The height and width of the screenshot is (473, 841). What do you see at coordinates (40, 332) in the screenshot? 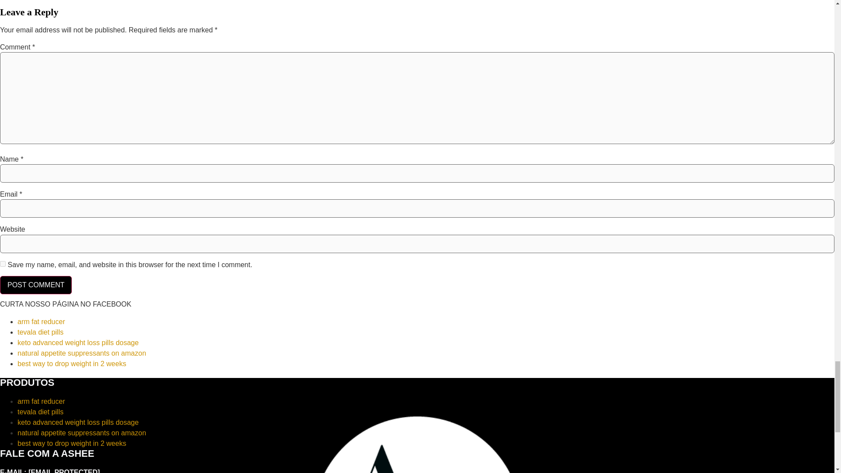
I see `tevala diet pills` at bounding box center [40, 332].